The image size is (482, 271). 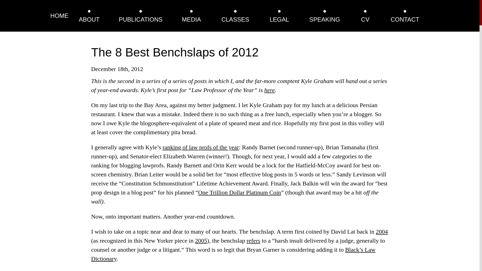 I want to click on CLASSES, so click(x=235, y=19).